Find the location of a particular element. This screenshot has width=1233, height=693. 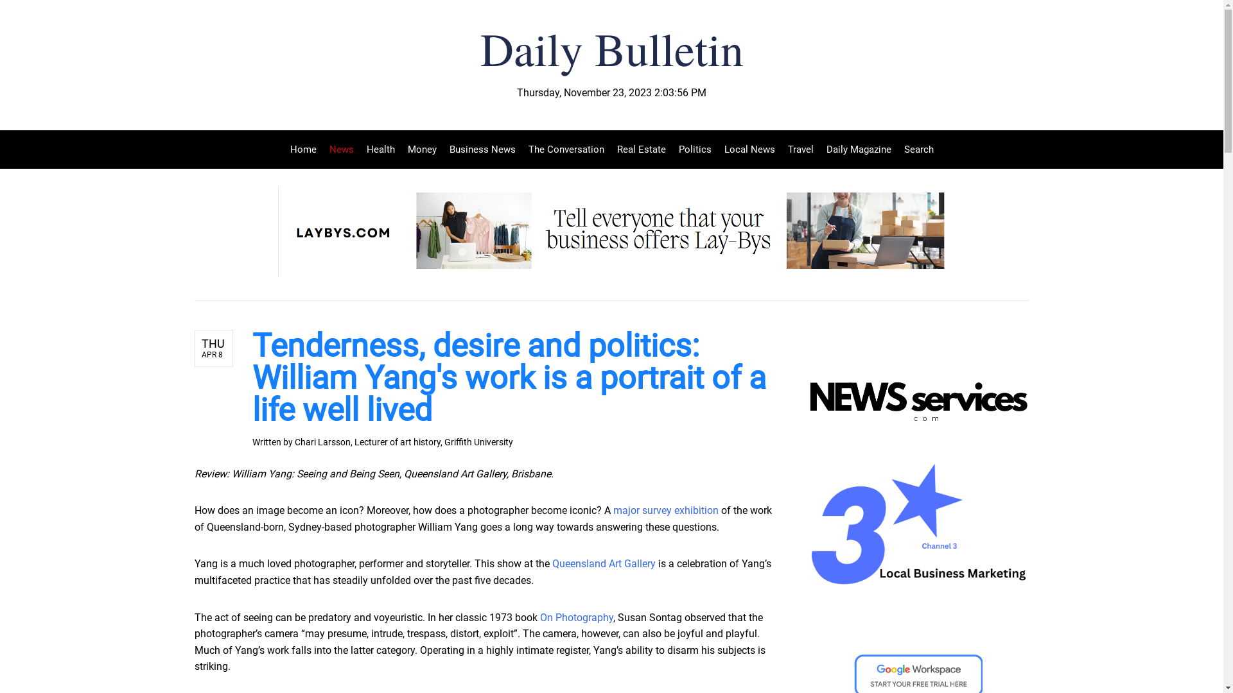

Real Estate is located at coordinates (641, 150).